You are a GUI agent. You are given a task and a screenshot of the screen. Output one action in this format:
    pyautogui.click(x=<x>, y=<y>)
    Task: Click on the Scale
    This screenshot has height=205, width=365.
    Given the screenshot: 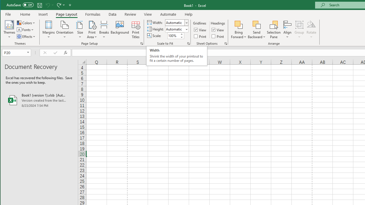 What is the action you would take?
    pyautogui.click(x=173, y=36)
    